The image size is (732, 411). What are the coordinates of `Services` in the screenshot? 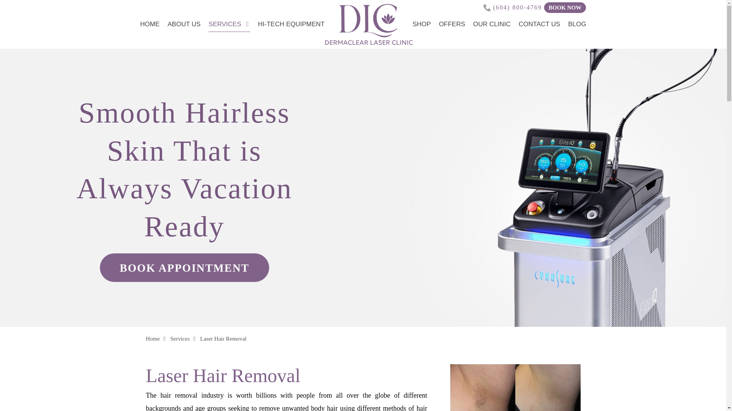 It's located at (180, 339).